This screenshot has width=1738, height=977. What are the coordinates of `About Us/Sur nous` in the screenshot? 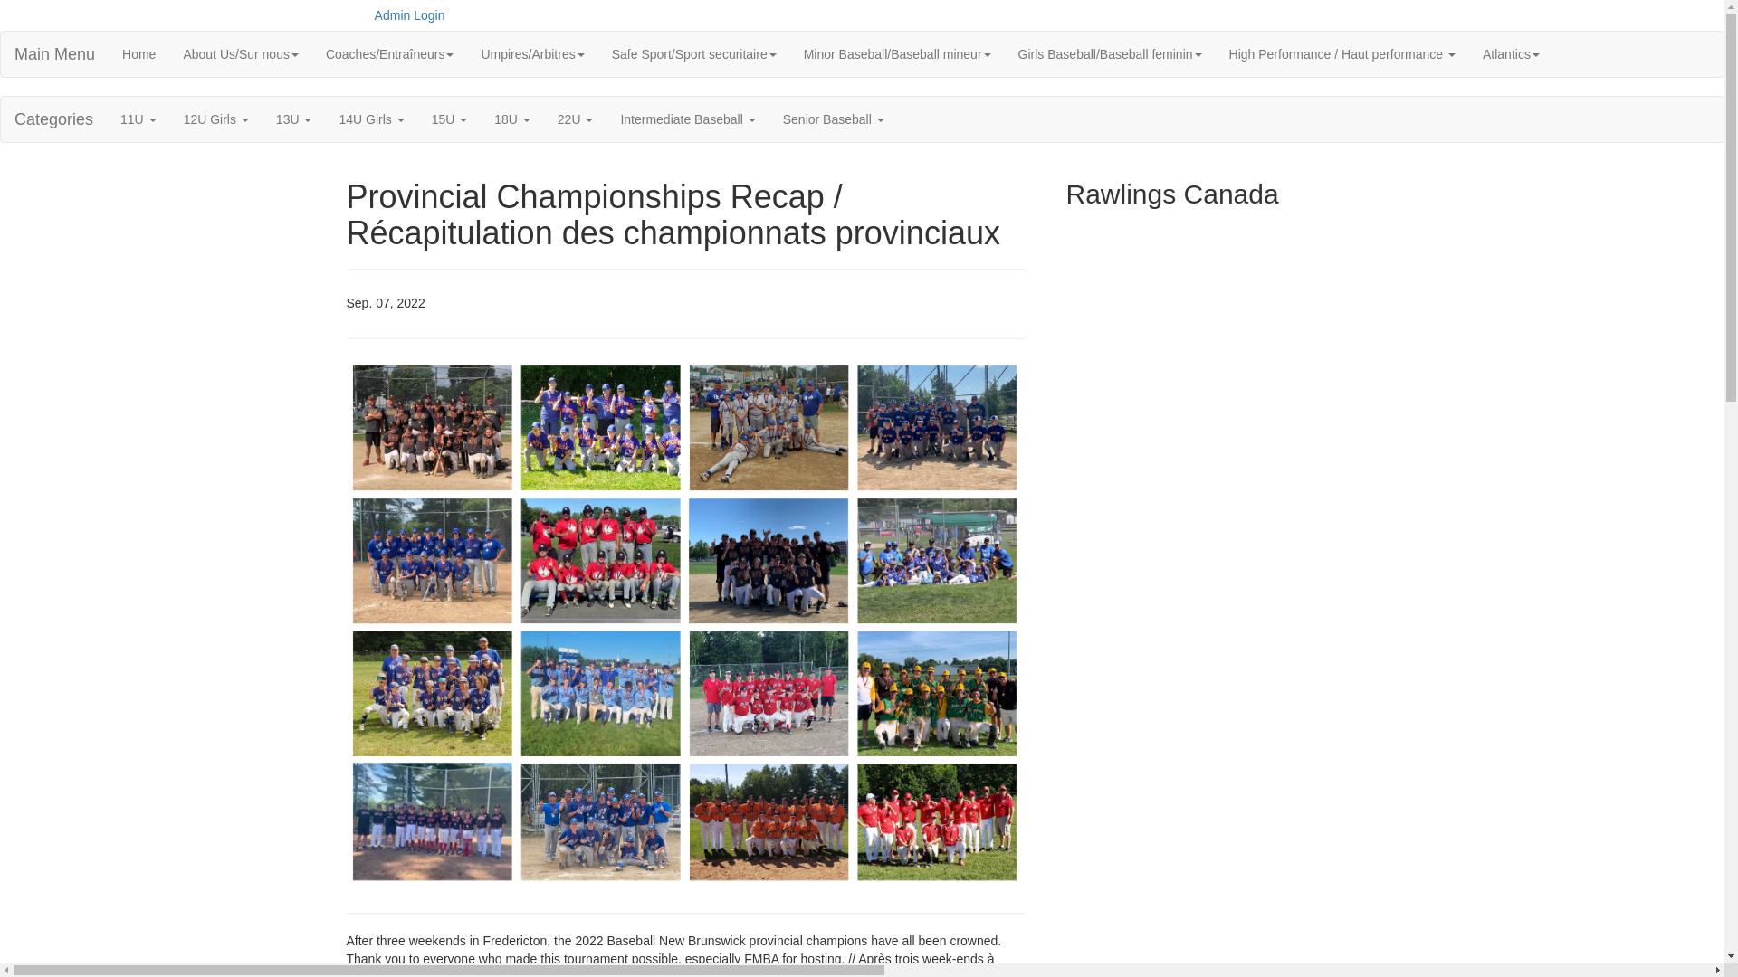 It's located at (241, 54).